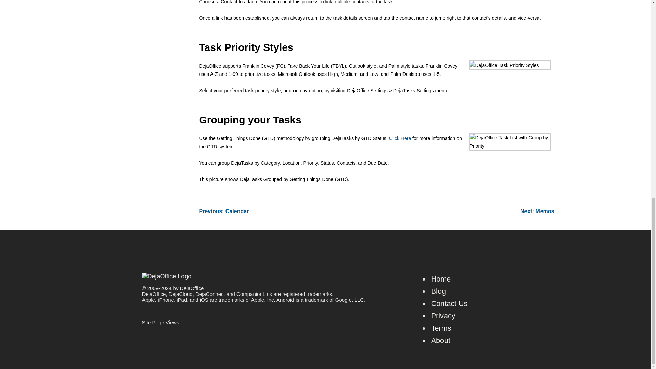  What do you see at coordinates (438, 291) in the screenshot?
I see `Blog` at bounding box center [438, 291].